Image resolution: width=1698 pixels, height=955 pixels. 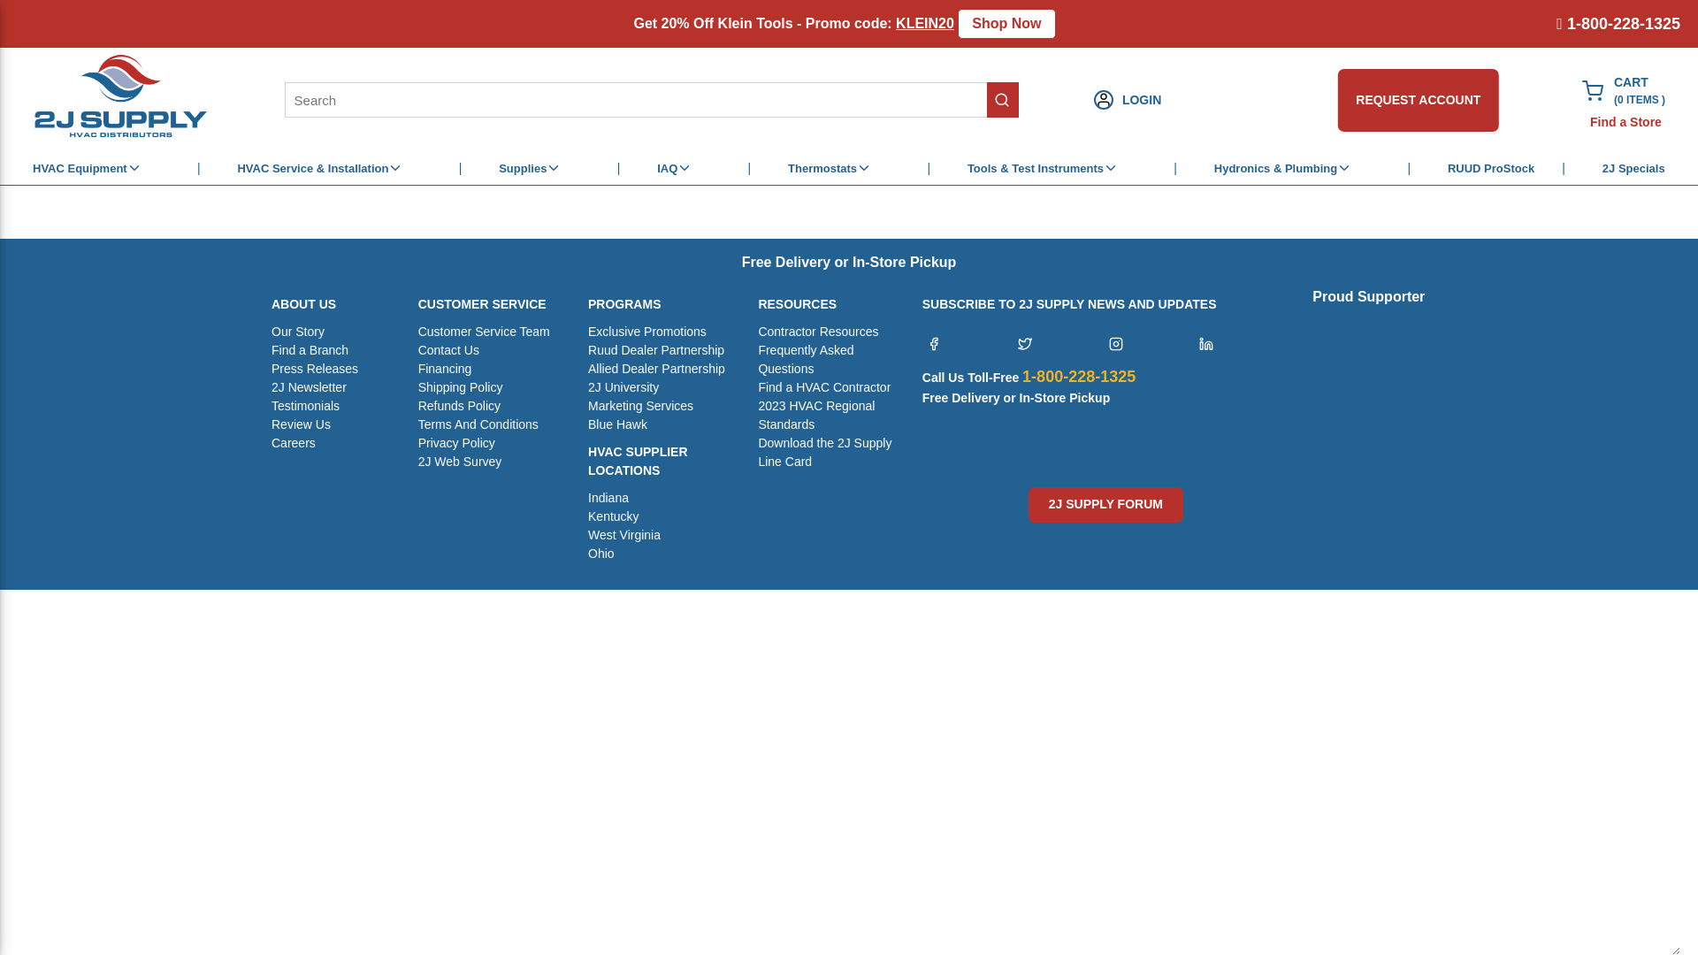 I want to click on 2023 HVAC Regional Standards, so click(x=827, y=416).